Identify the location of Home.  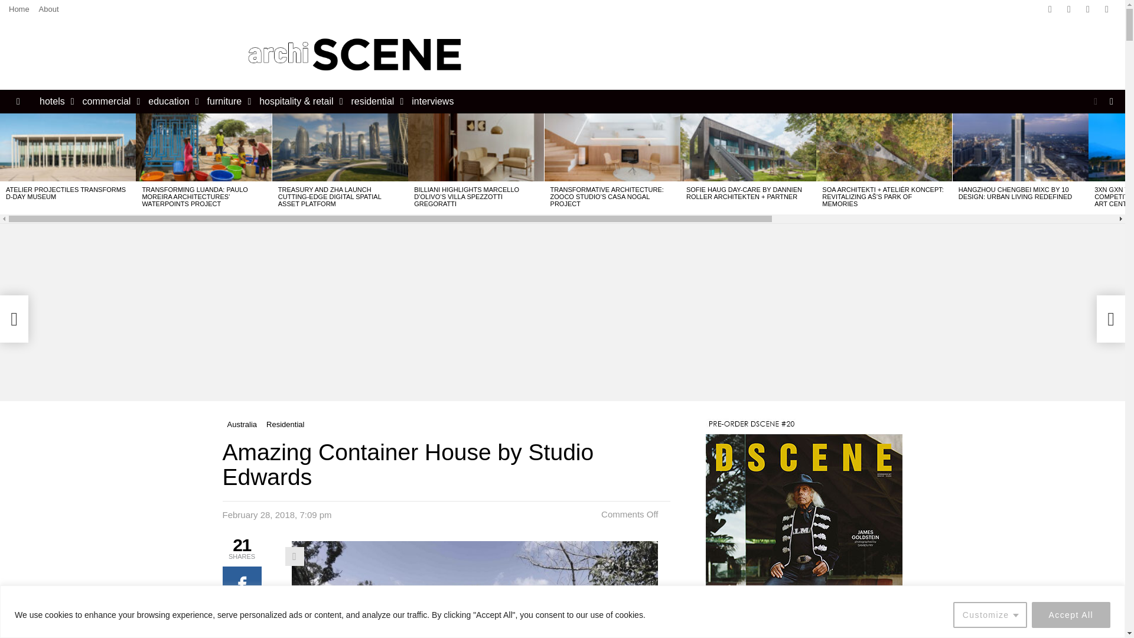
(19, 9).